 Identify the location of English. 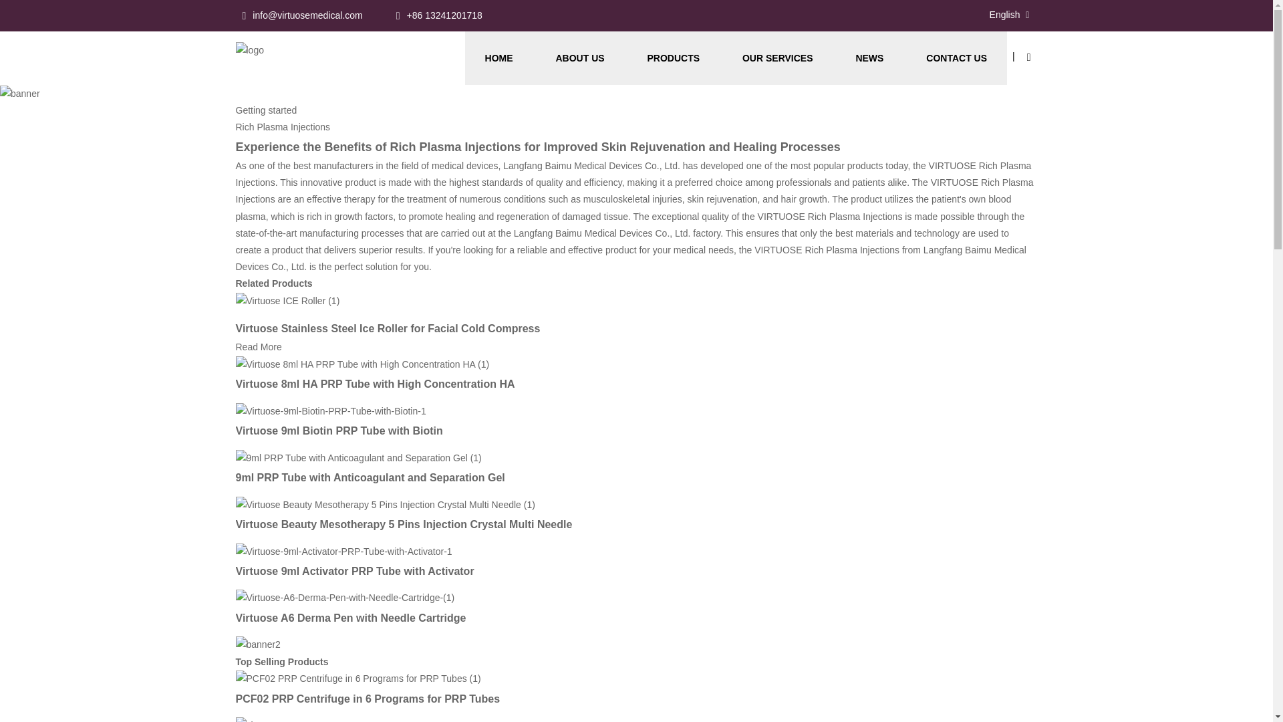
(994, 15).